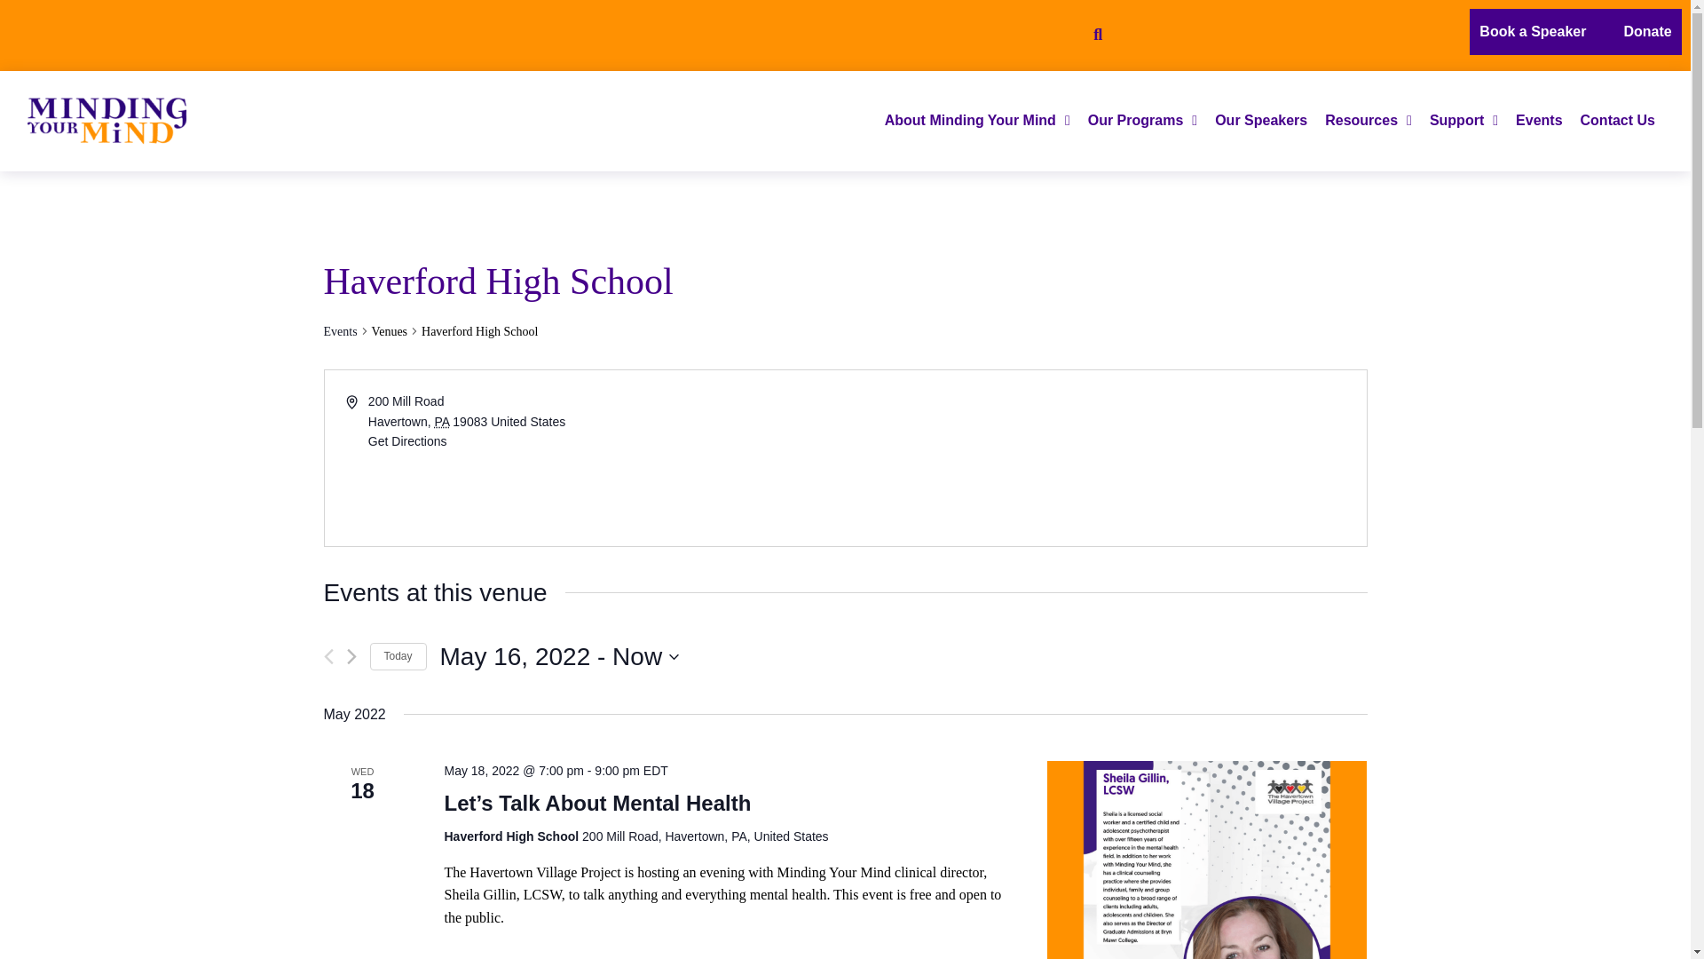 This screenshot has width=1704, height=959. What do you see at coordinates (1463, 121) in the screenshot?
I see `Support` at bounding box center [1463, 121].